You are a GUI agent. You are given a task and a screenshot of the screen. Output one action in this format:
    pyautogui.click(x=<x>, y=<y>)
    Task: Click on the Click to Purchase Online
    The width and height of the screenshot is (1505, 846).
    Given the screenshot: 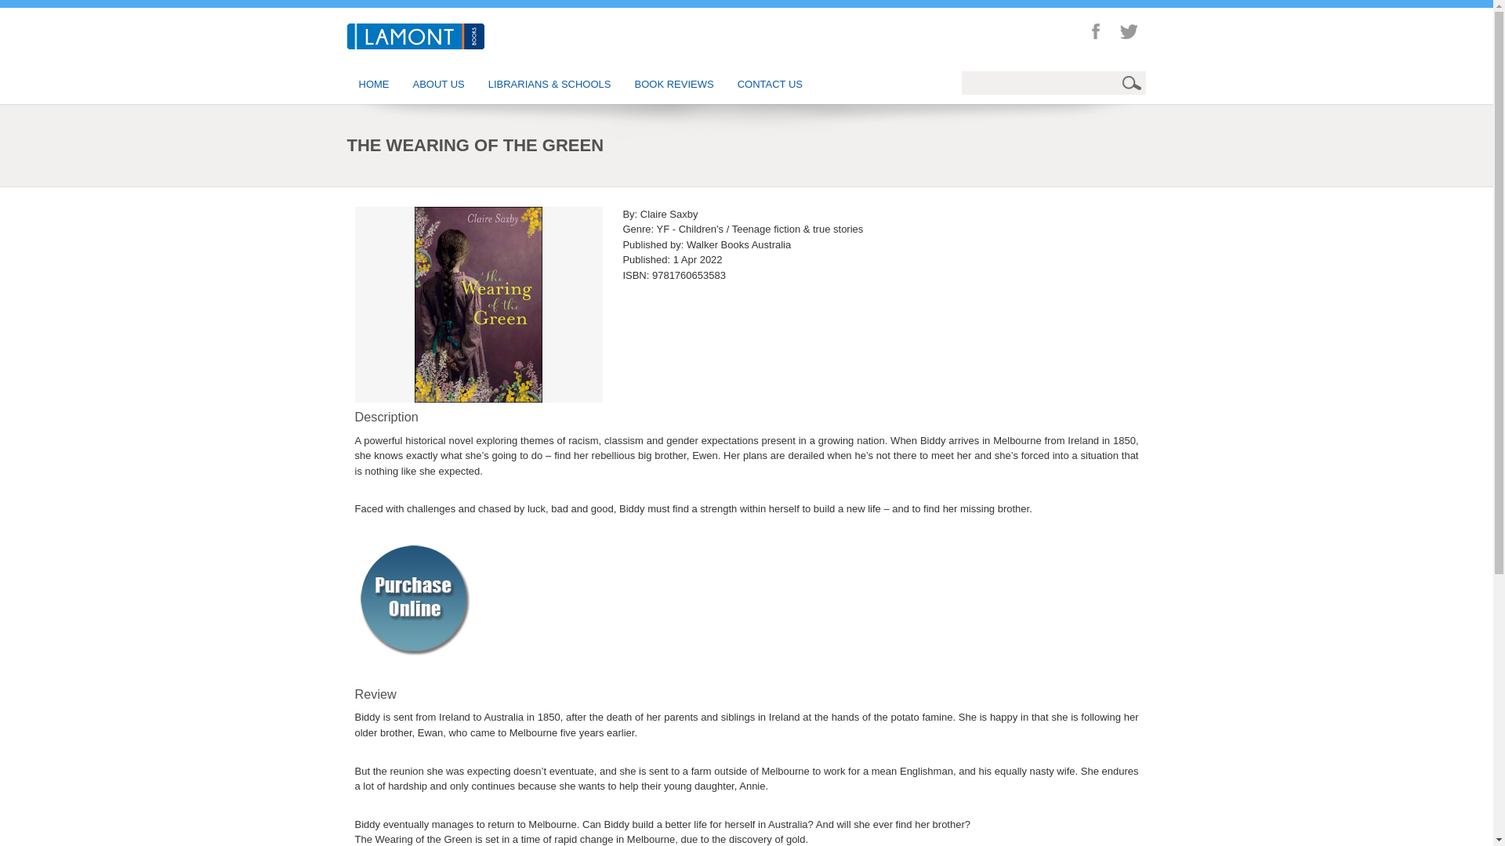 What is the action you would take?
    pyautogui.click(x=412, y=597)
    